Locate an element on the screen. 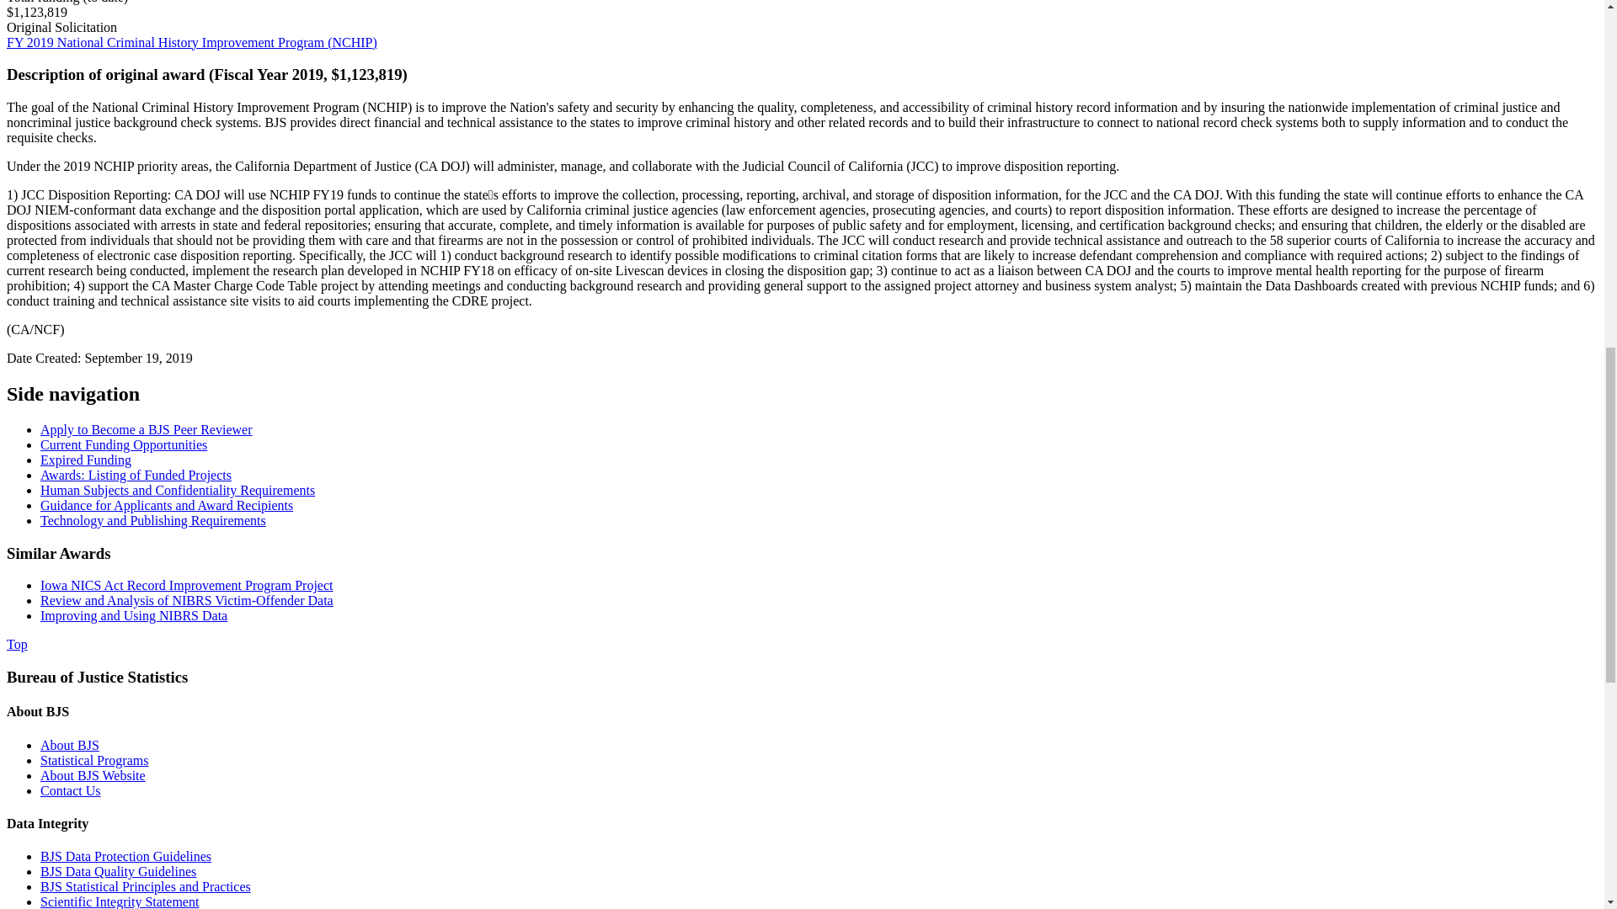 This screenshot has height=909, width=1617. Technology and Publishing Requirements is located at coordinates (153, 520).